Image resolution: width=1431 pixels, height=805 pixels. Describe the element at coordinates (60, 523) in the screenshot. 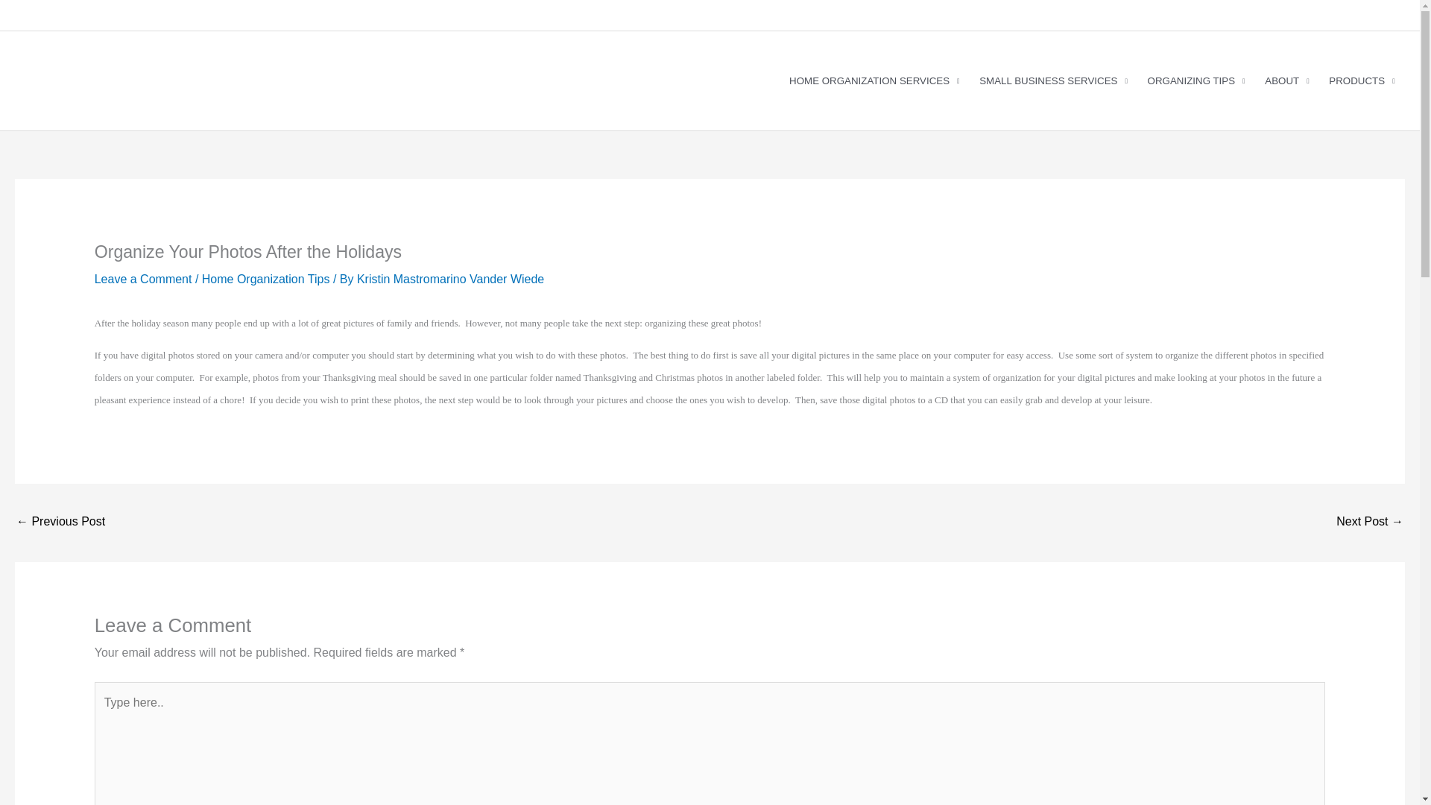

I see `Holiday Gift Ideas at the Organized Lifestyle Store` at that location.